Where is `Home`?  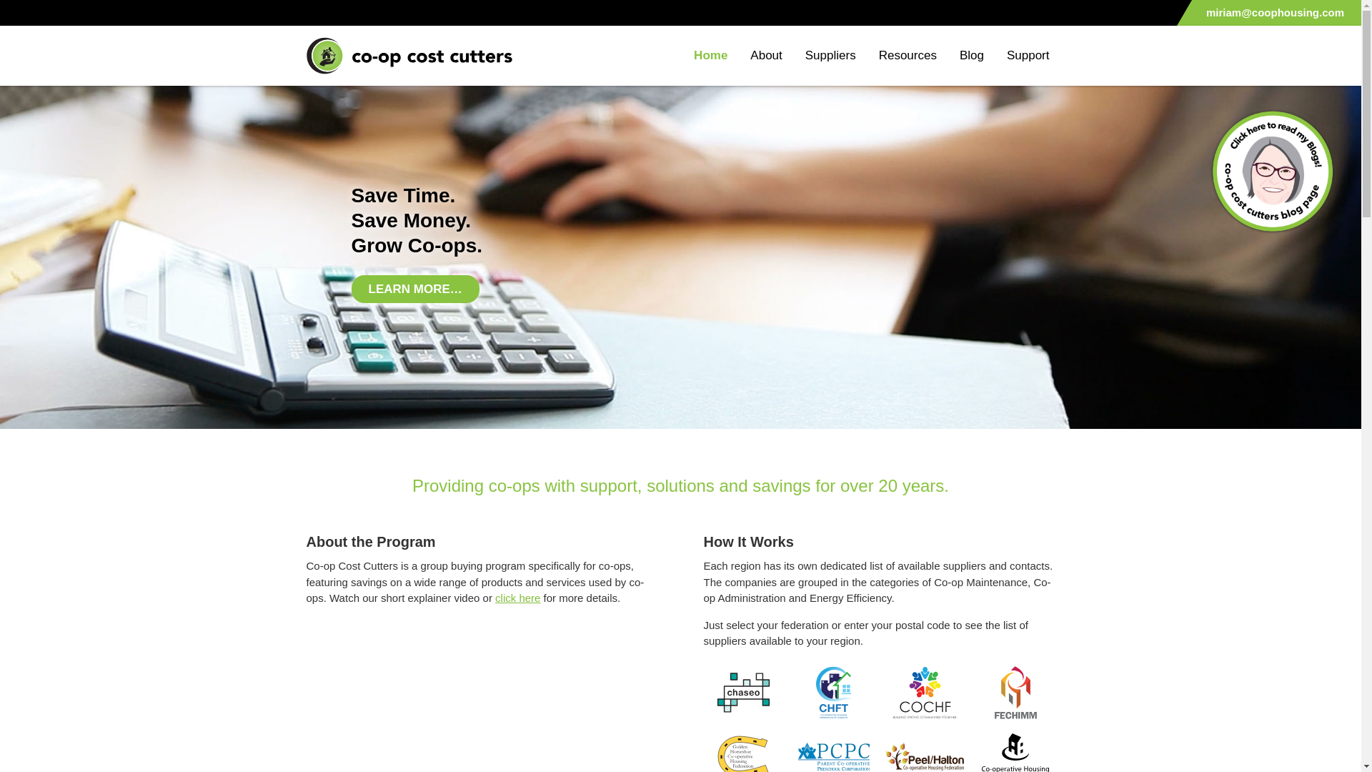
Home is located at coordinates (409, 55).